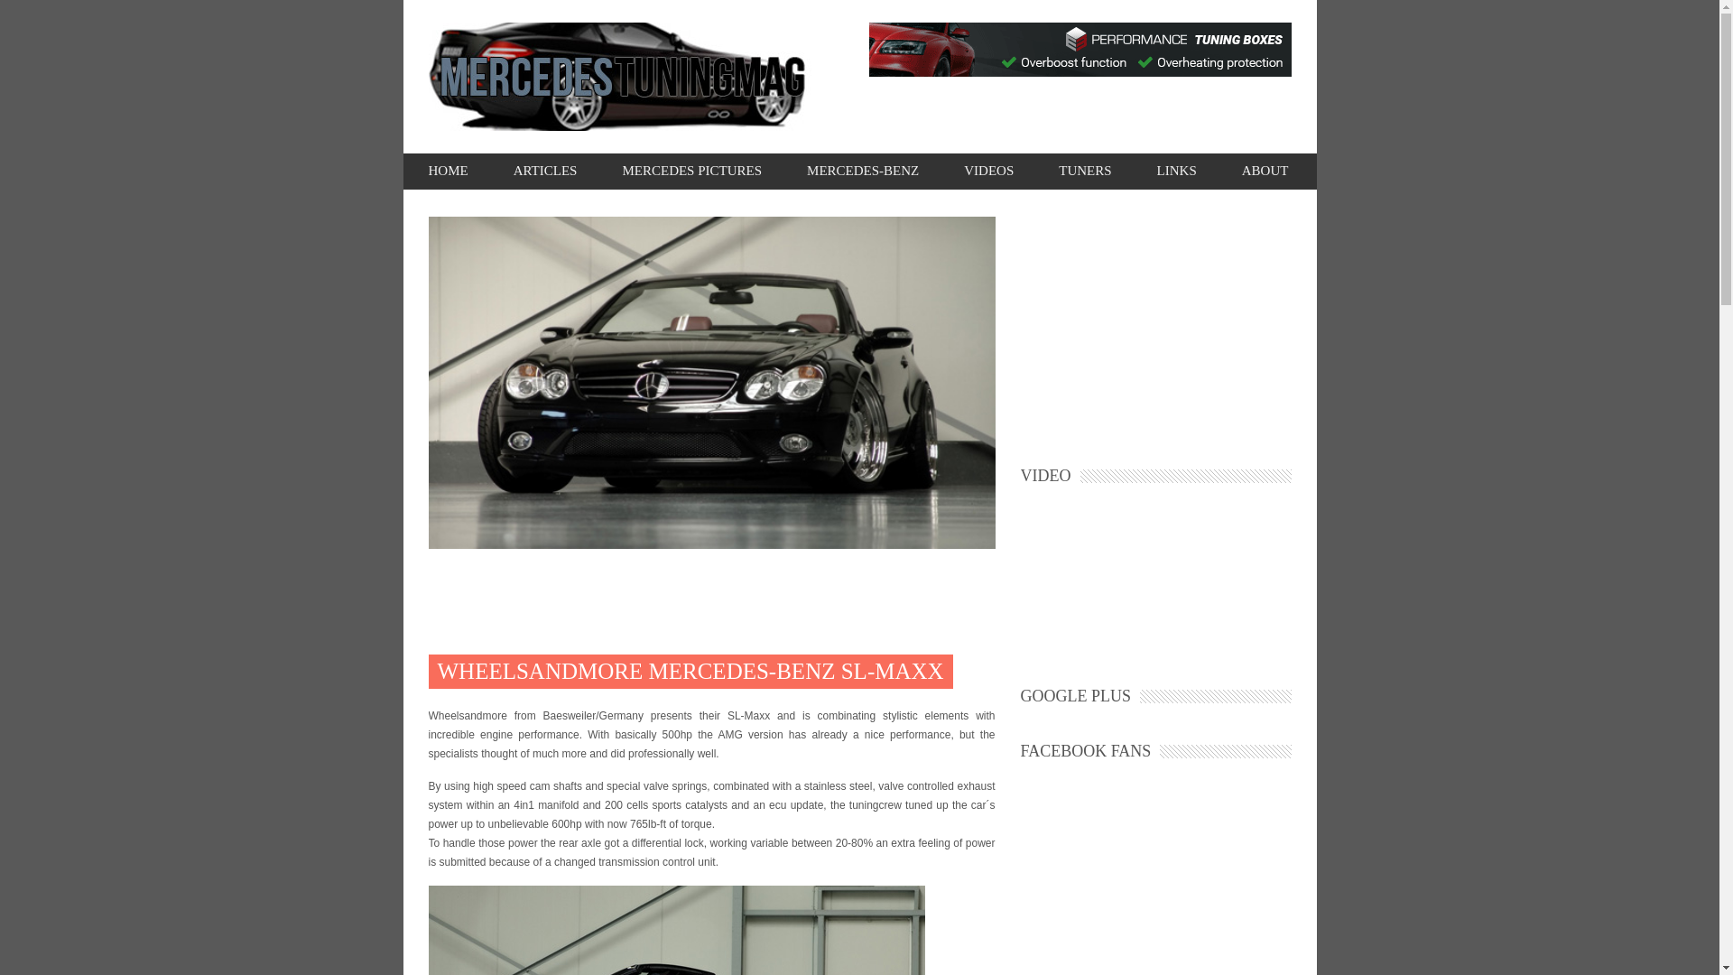 Image resolution: width=1733 pixels, height=975 pixels. I want to click on ARTICLES, so click(545, 171).